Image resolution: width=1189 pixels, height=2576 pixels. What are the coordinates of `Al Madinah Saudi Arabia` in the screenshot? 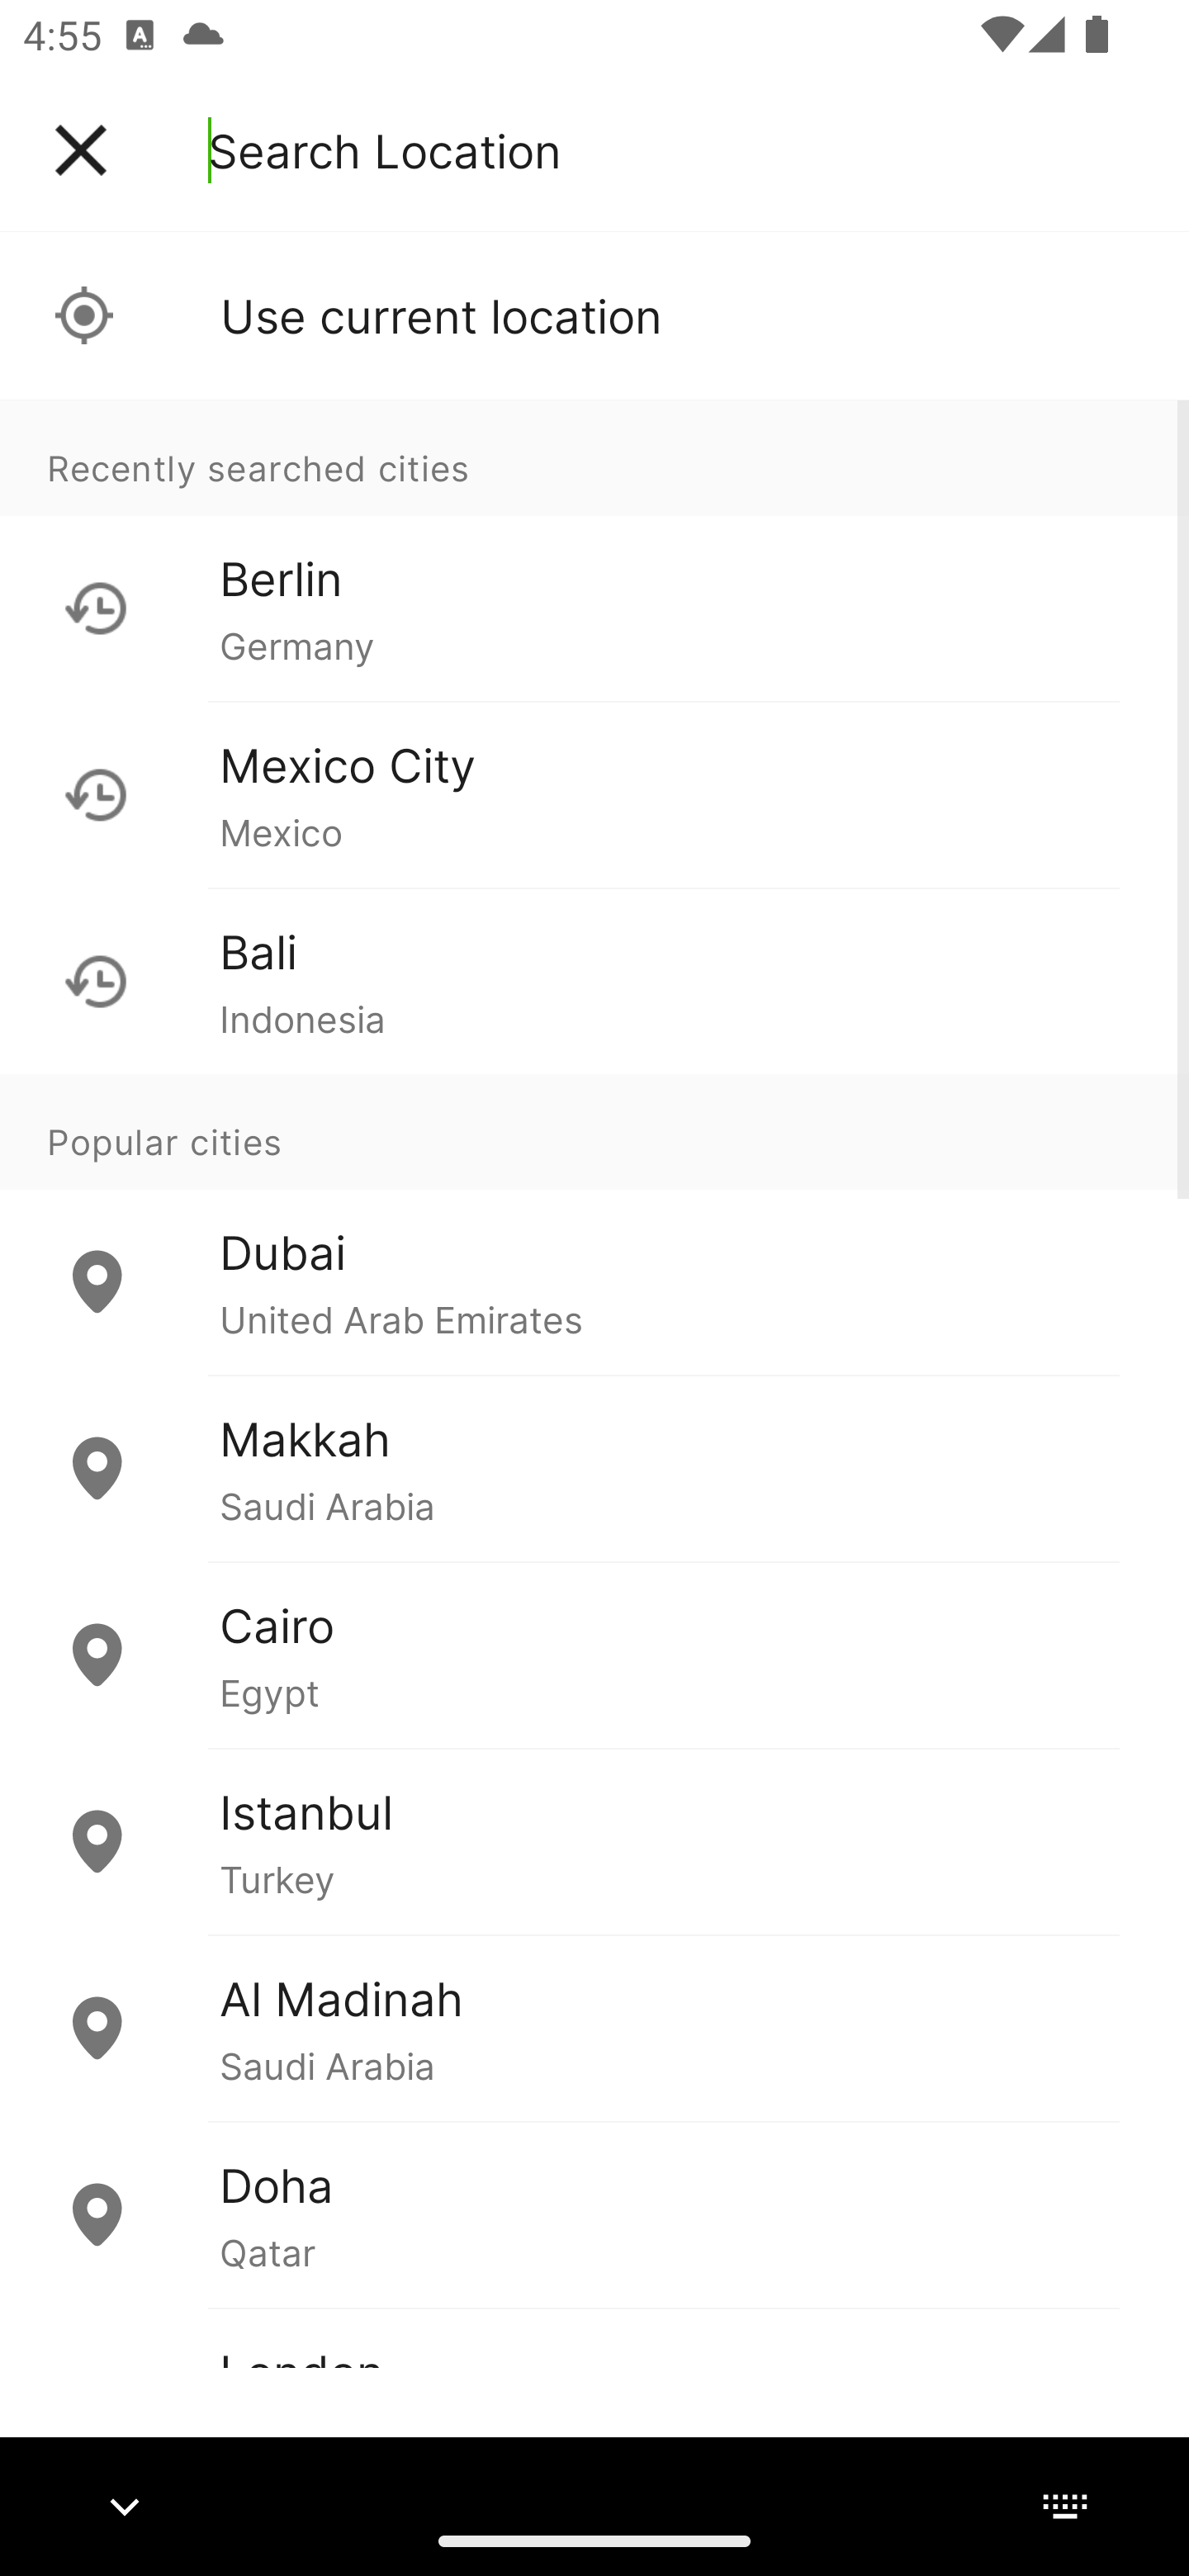 It's located at (594, 2027).